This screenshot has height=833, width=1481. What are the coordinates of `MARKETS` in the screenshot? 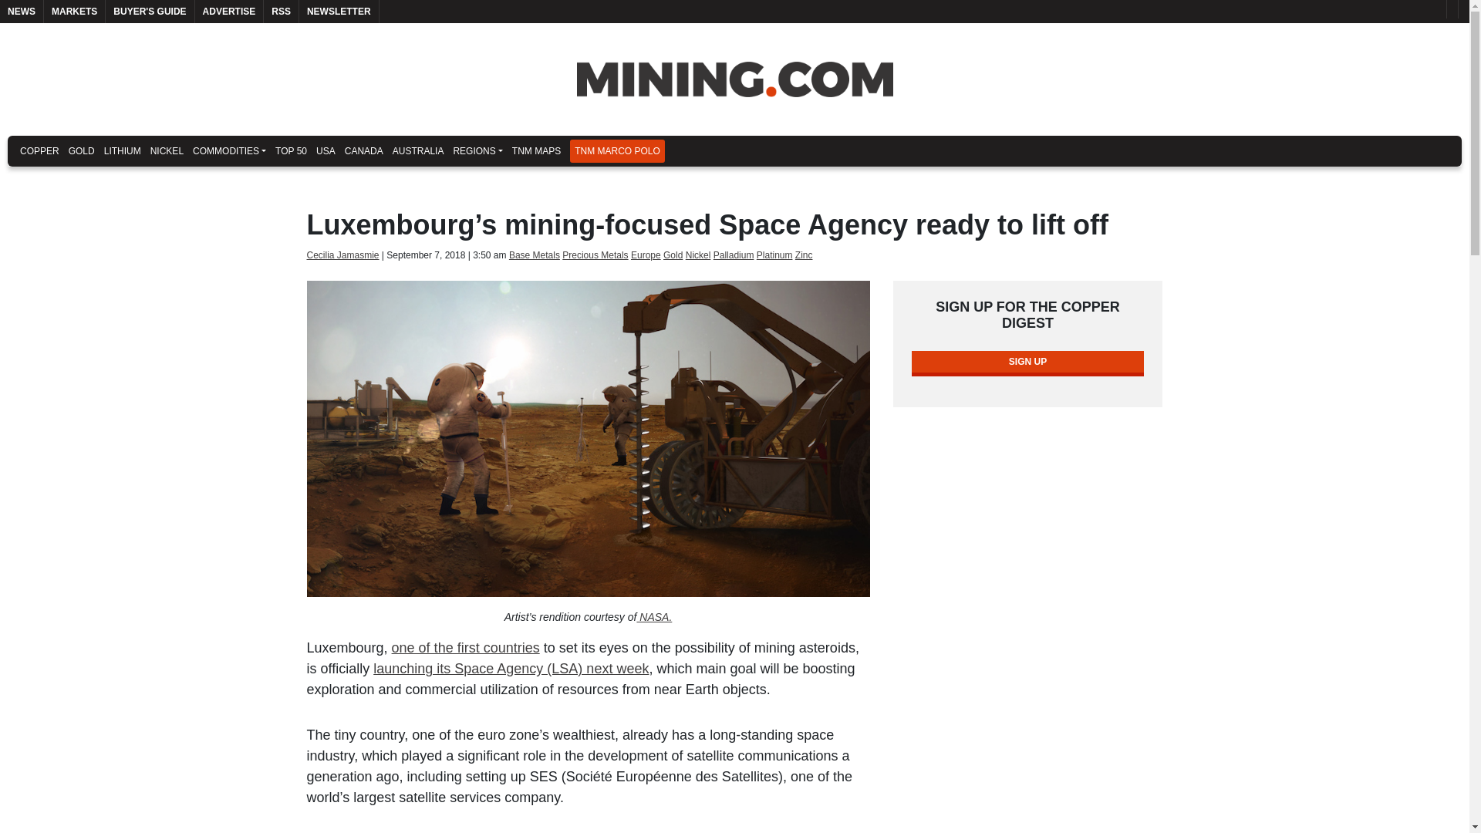 It's located at (74, 12).